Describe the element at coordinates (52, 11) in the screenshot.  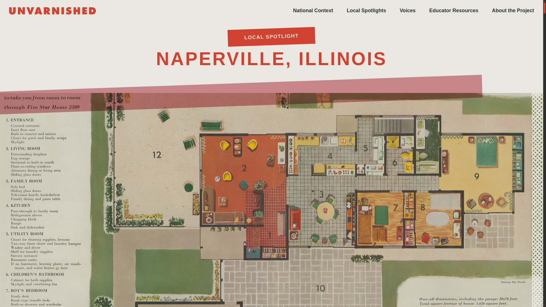
I see `Unvarnished` at that location.